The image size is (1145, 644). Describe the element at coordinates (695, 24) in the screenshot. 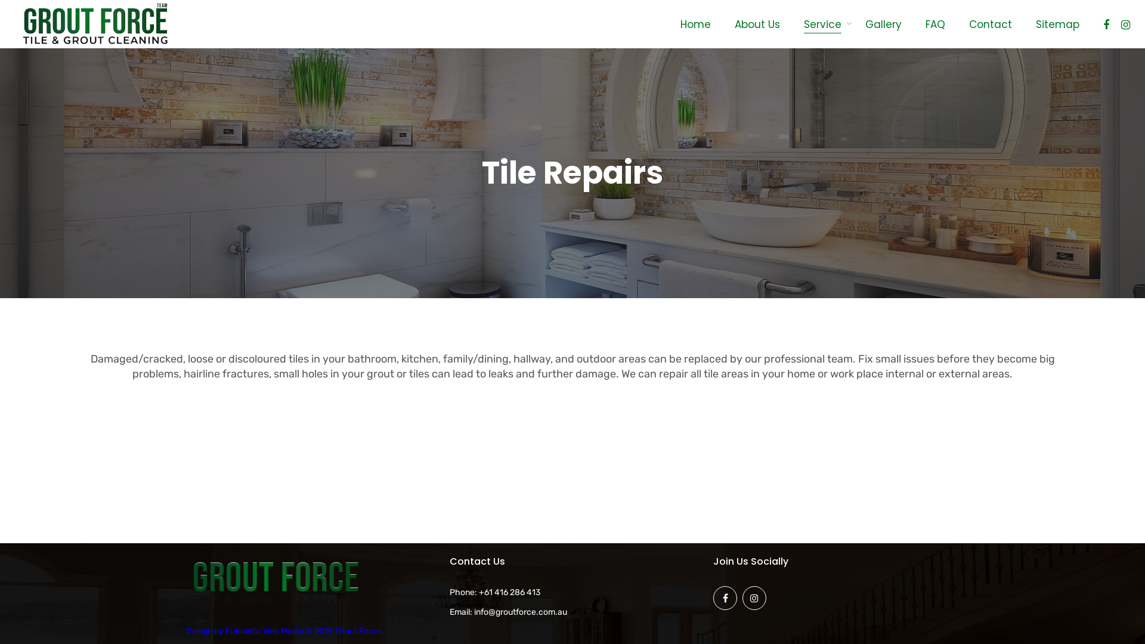

I see `Home` at that location.